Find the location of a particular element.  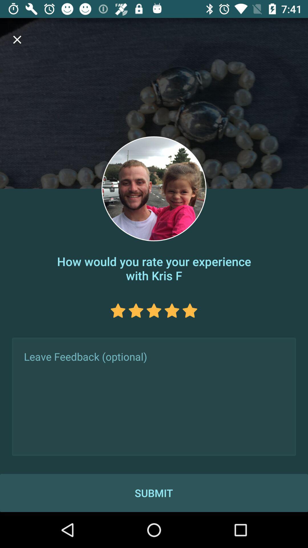

rate the star is located at coordinates (118, 311).